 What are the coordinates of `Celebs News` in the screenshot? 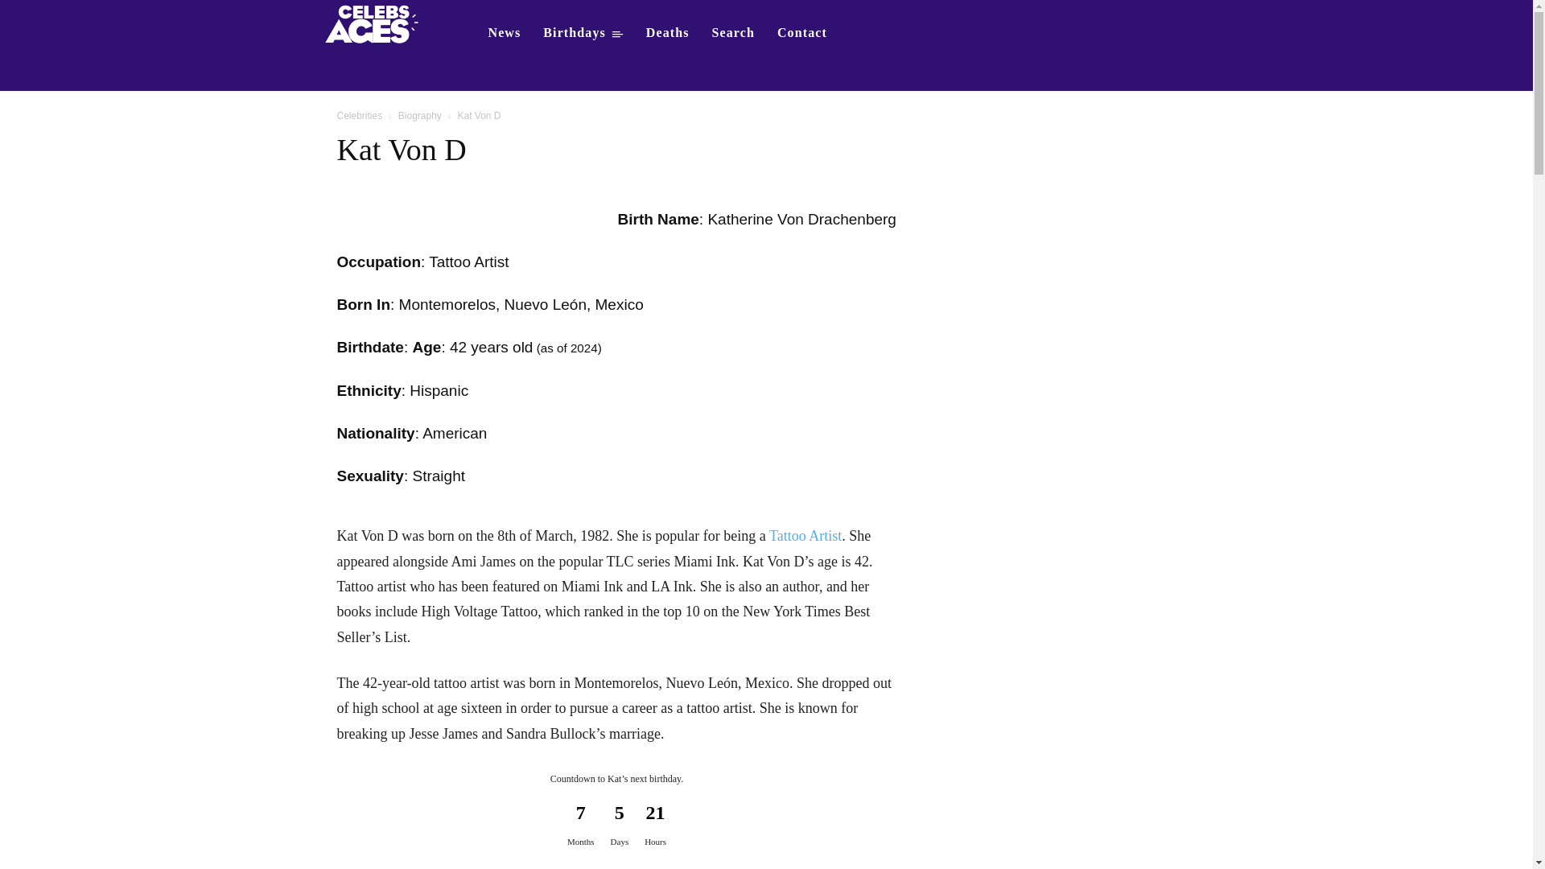 It's located at (504, 32).